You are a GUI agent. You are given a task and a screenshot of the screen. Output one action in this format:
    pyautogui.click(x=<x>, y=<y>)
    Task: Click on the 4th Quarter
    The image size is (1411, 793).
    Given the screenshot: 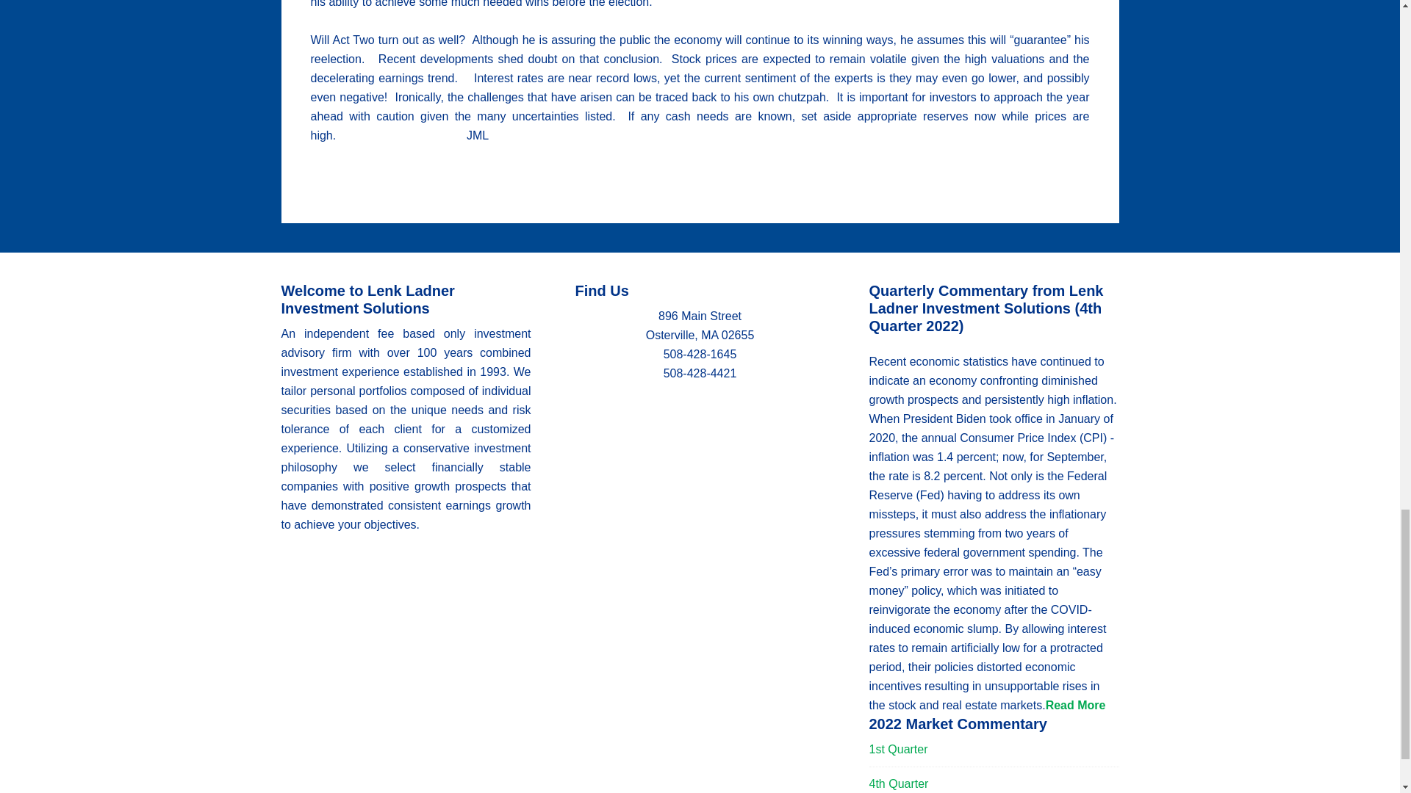 What is the action you would take?
    pyautogui.click(x=898, y=783)
    